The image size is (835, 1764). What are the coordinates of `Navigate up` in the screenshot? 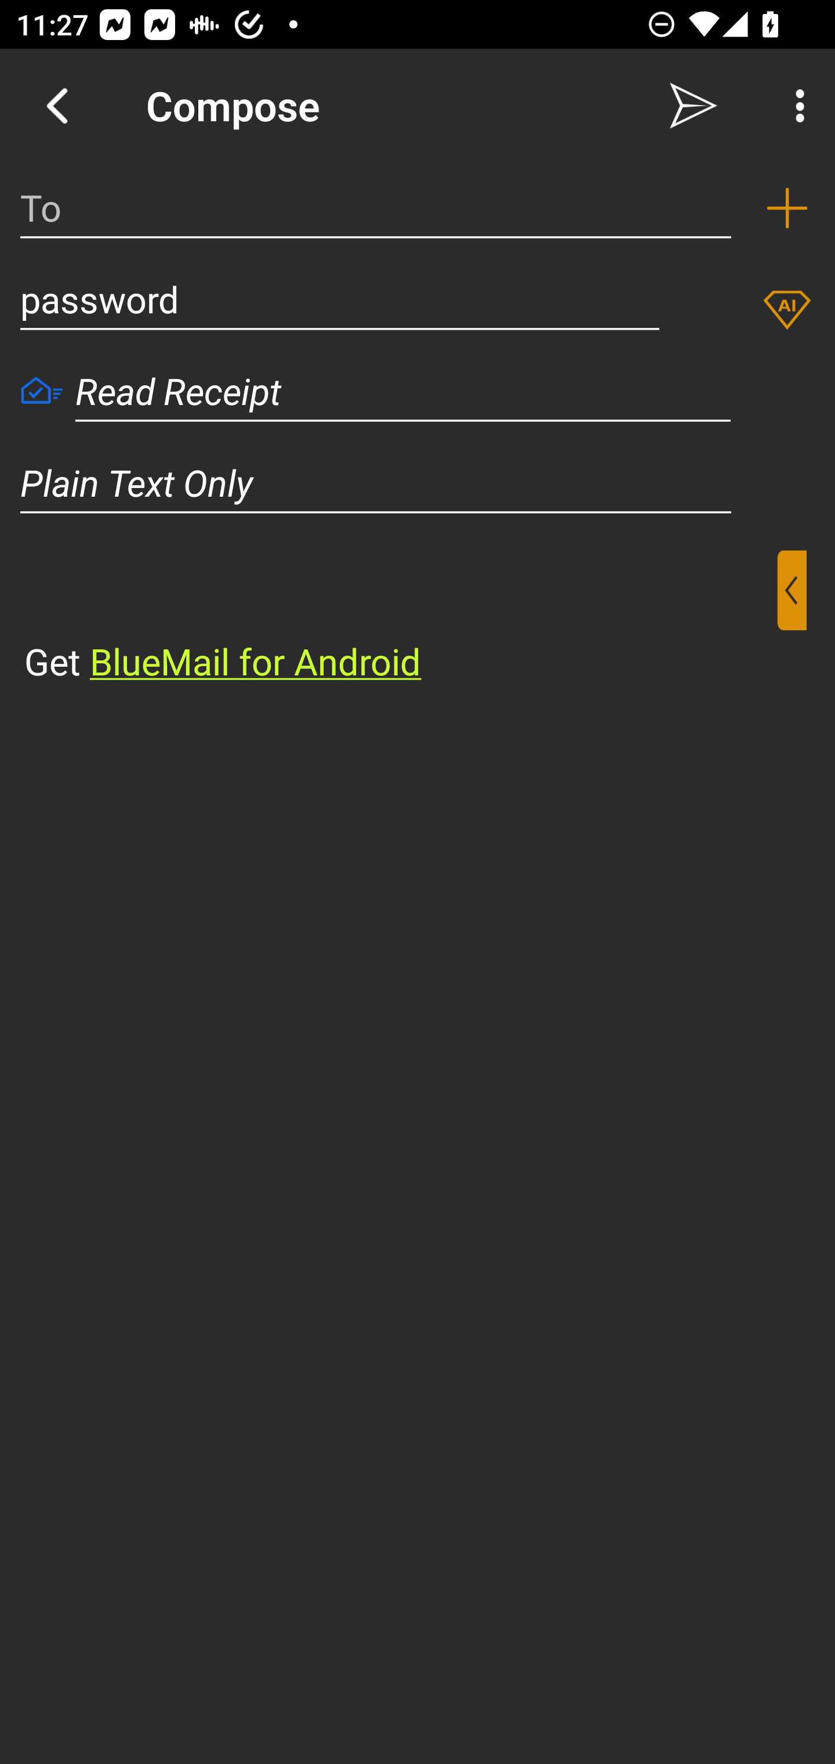 It's located at (57, 106).